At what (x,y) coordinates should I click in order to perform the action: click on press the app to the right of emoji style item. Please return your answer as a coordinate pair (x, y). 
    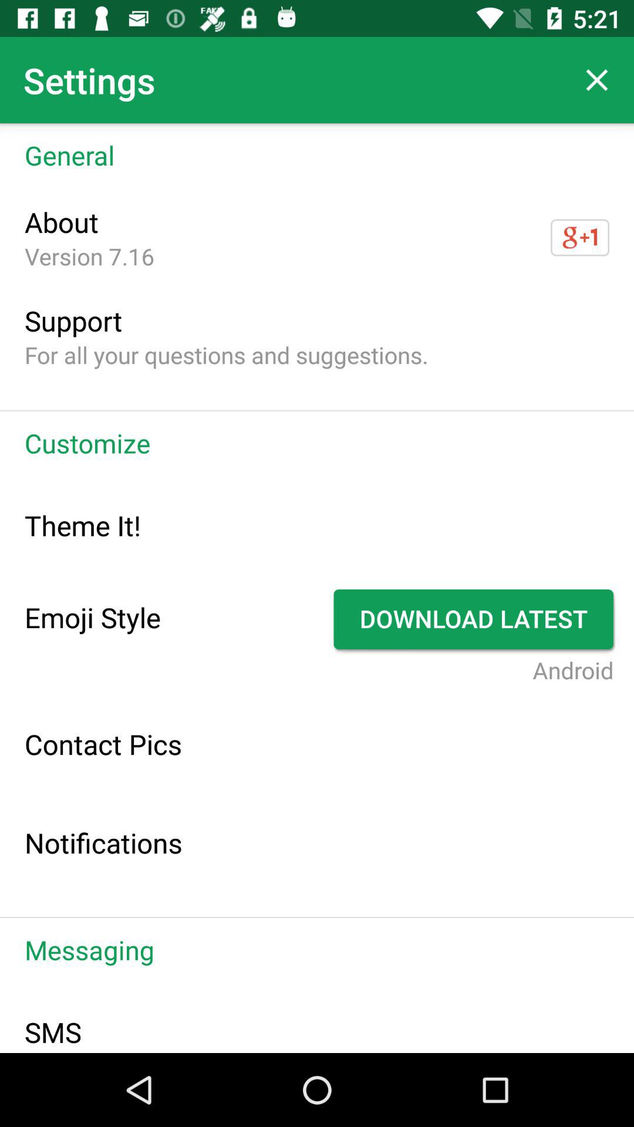
    Looking at the image, I should click on (475, 619).